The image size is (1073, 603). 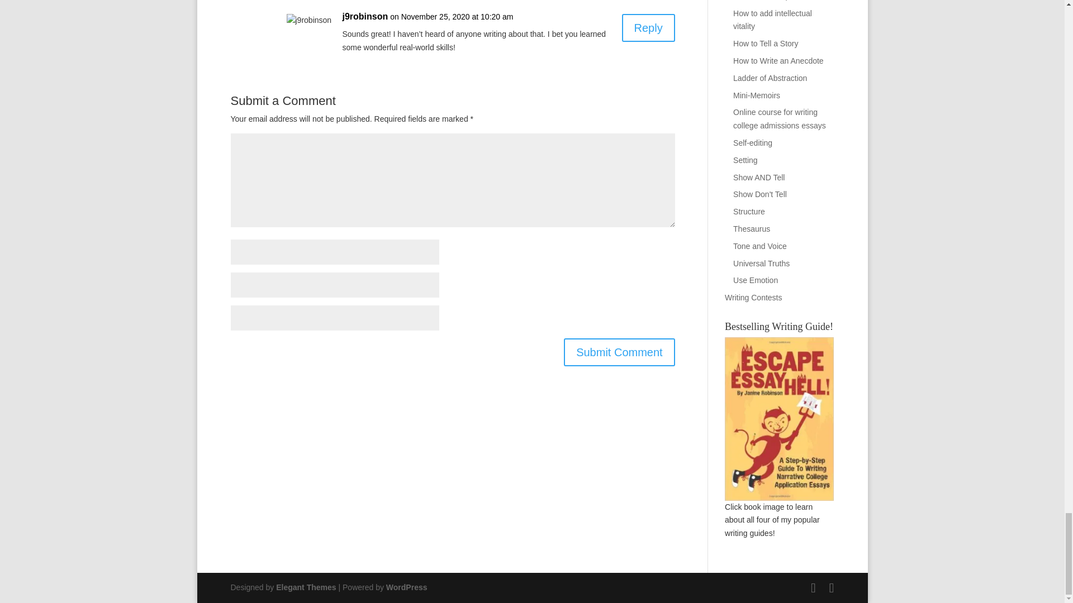 I want to click on Premium WordPress Themes, so click(x=305, y=587).